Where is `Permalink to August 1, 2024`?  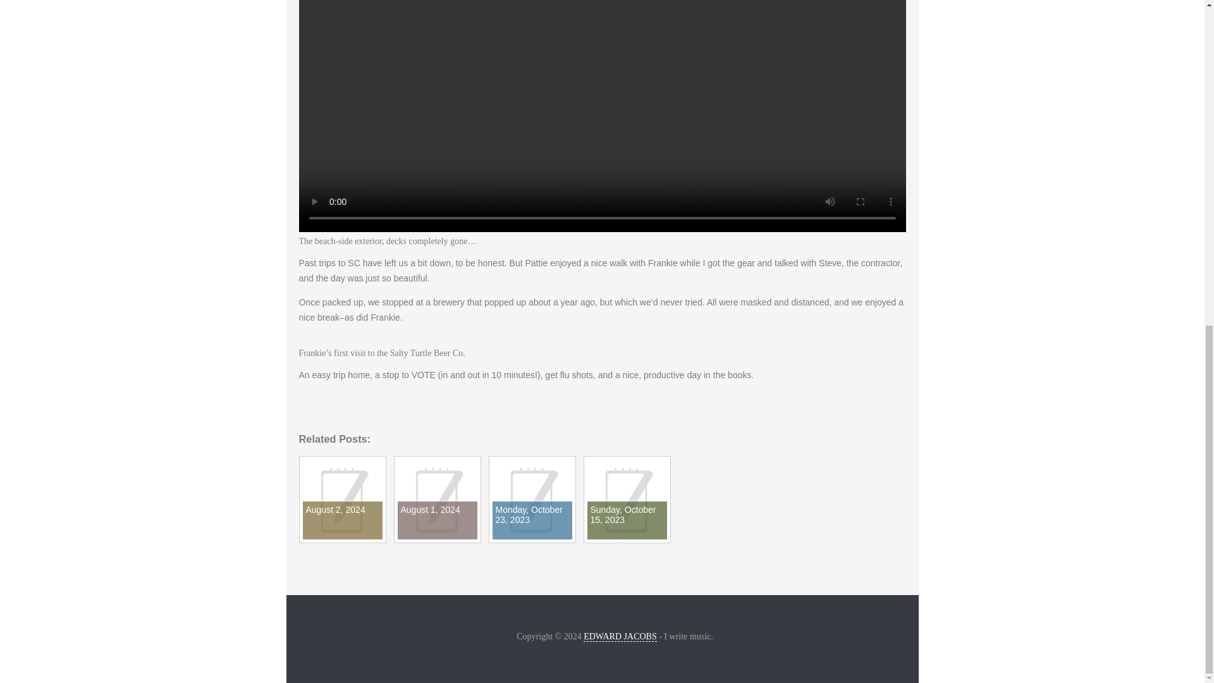
Permalink to August 1, 2024 is located at coordinates (436, 536).